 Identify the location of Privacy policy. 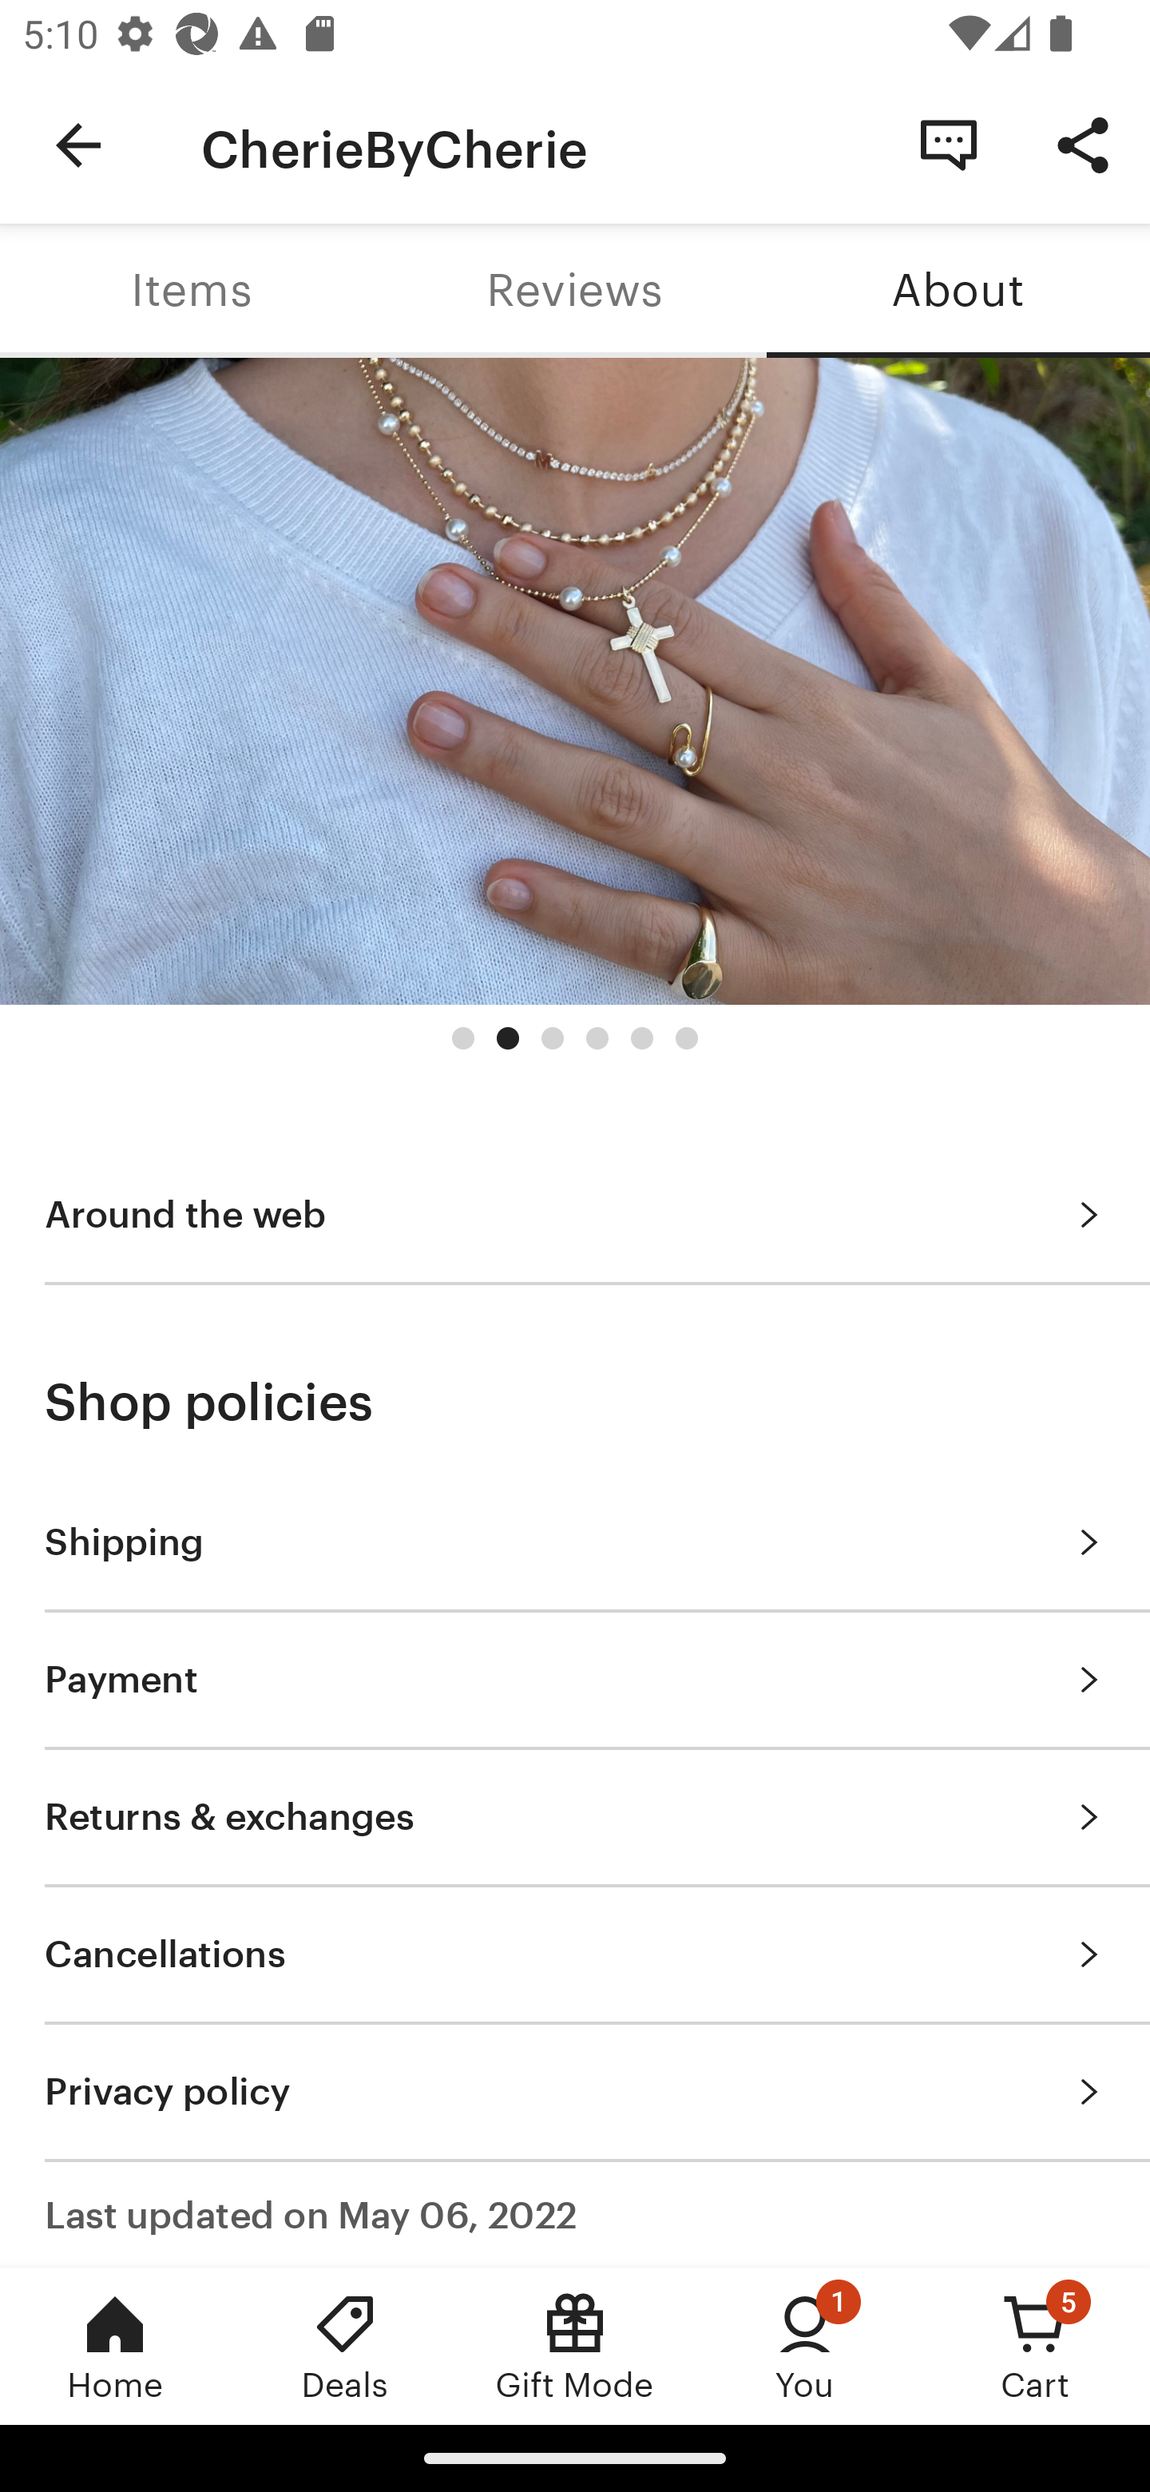
(575, 2090).